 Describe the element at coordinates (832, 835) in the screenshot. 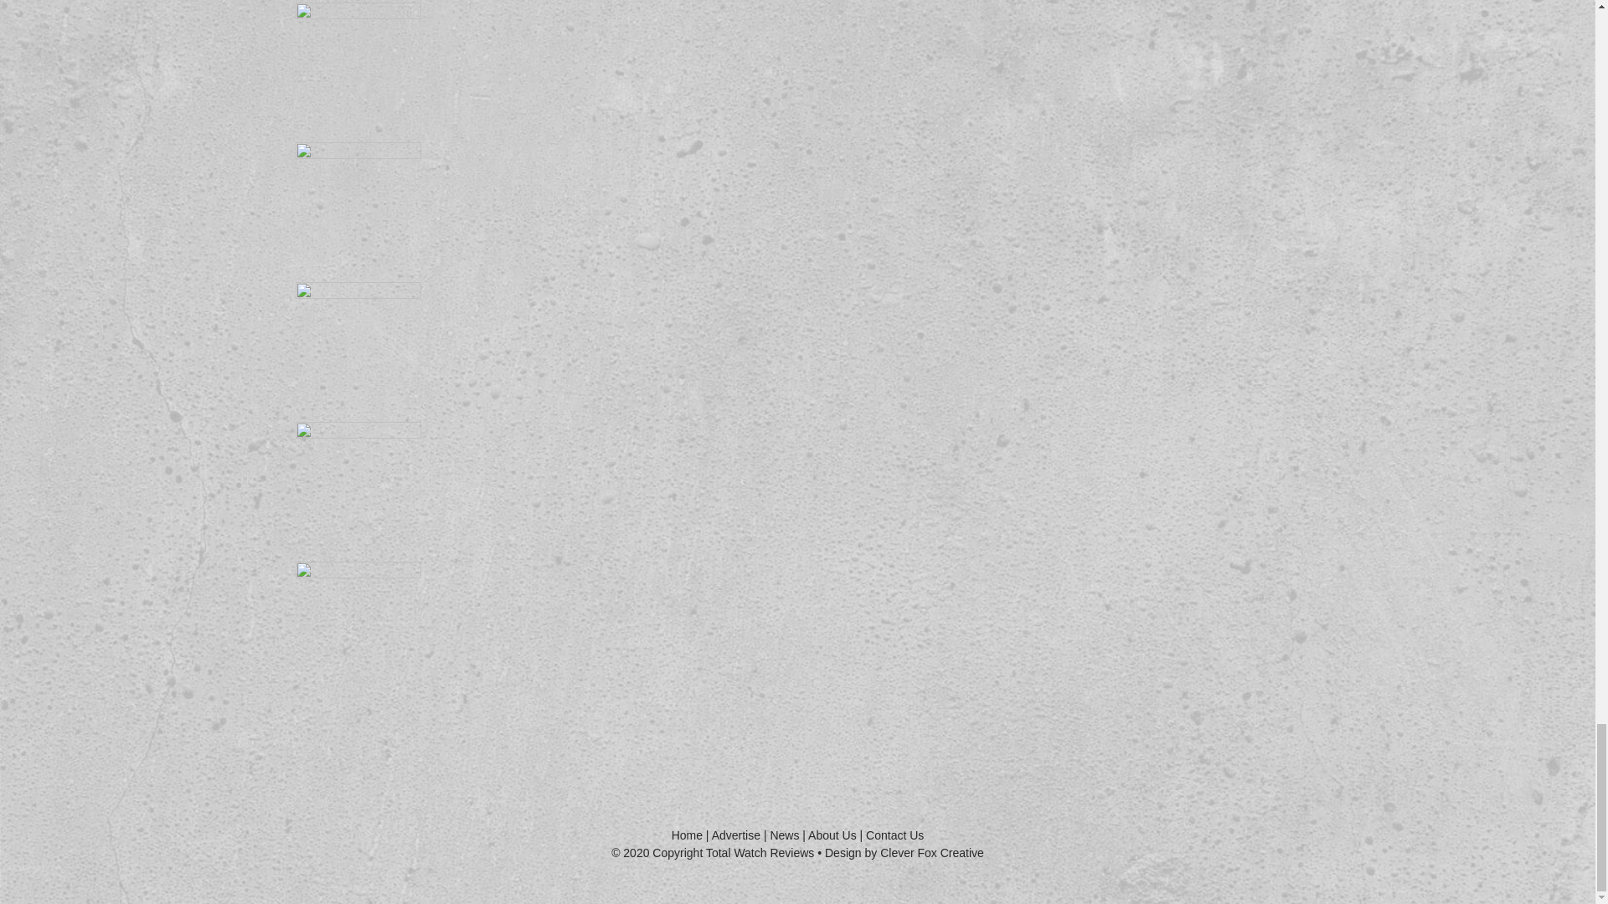

I see `About Us` at that location.